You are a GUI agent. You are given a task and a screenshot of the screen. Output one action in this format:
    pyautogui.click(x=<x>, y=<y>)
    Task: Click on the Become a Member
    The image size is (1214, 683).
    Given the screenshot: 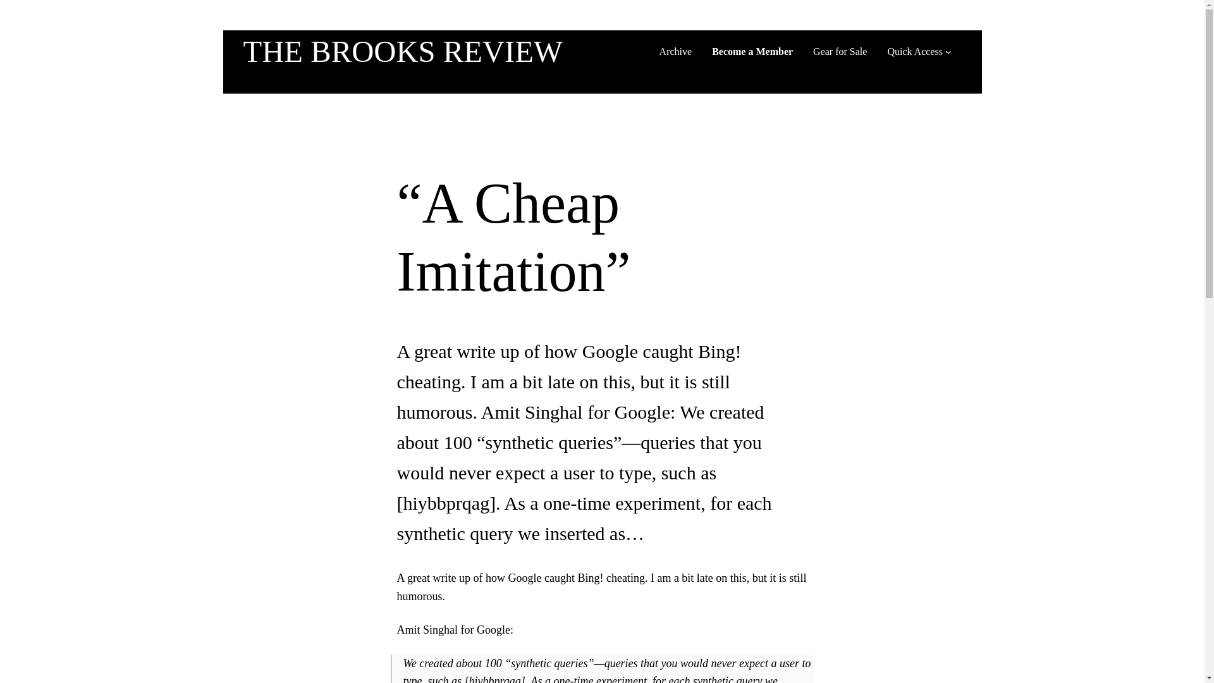 What is the action you would take?
    pyautogui.click(x=752, y=52)
    